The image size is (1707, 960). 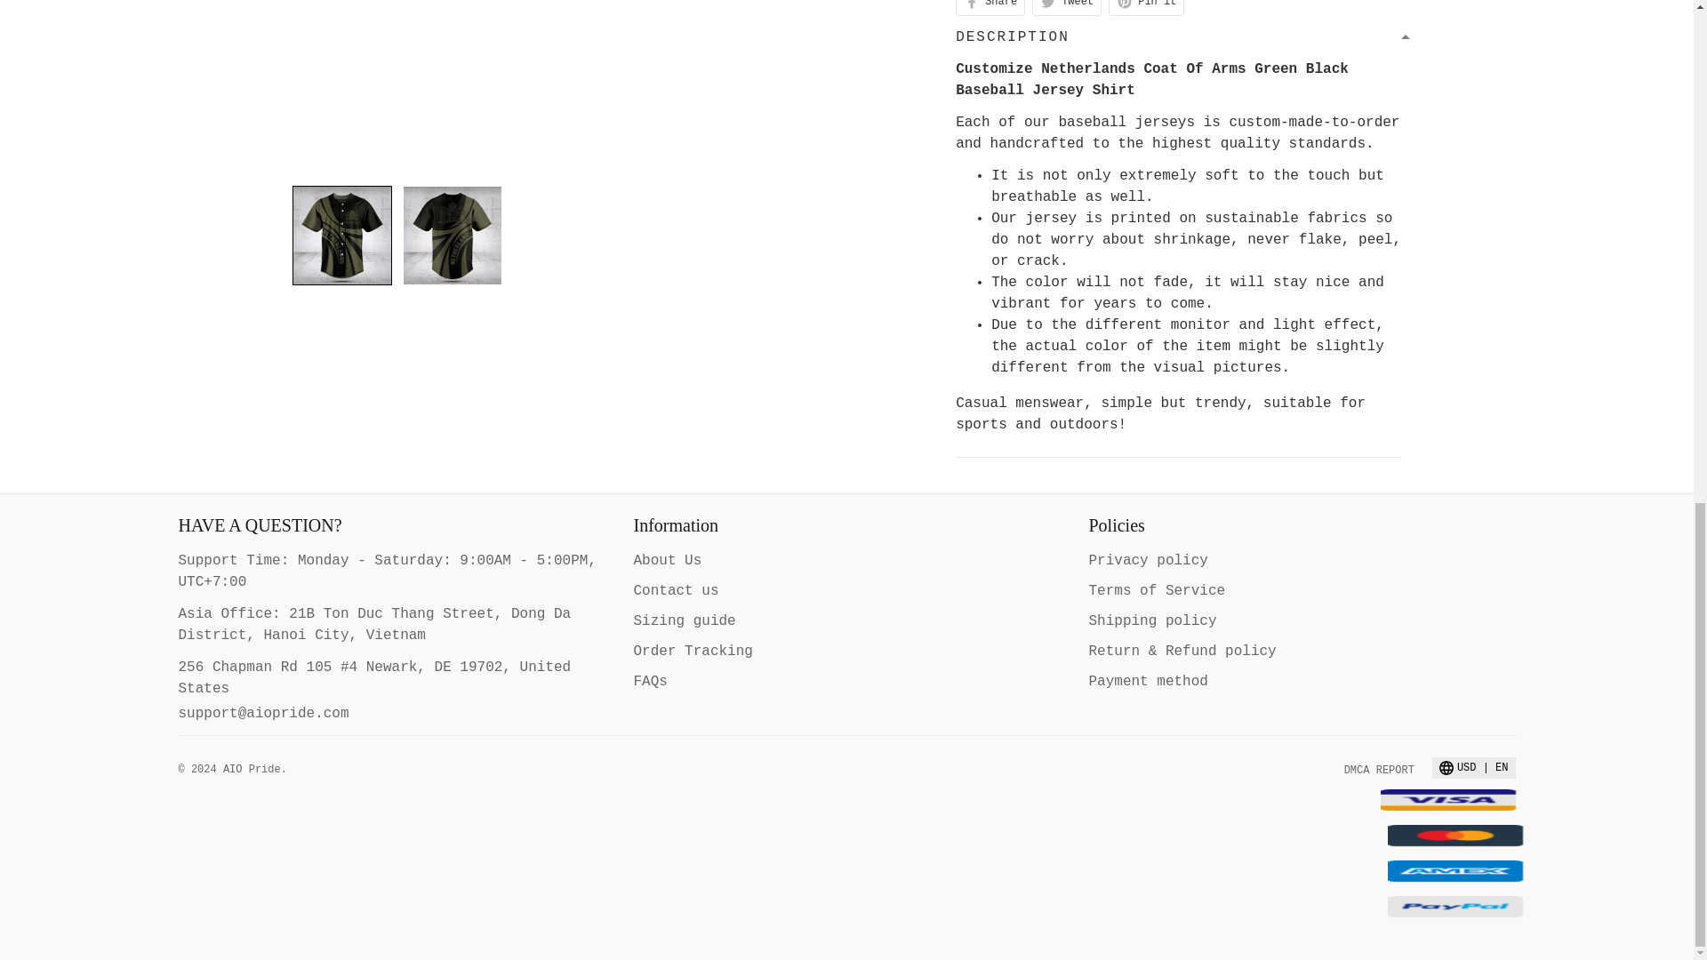 I want to click on Payment method, so click(x=1147, y=682).